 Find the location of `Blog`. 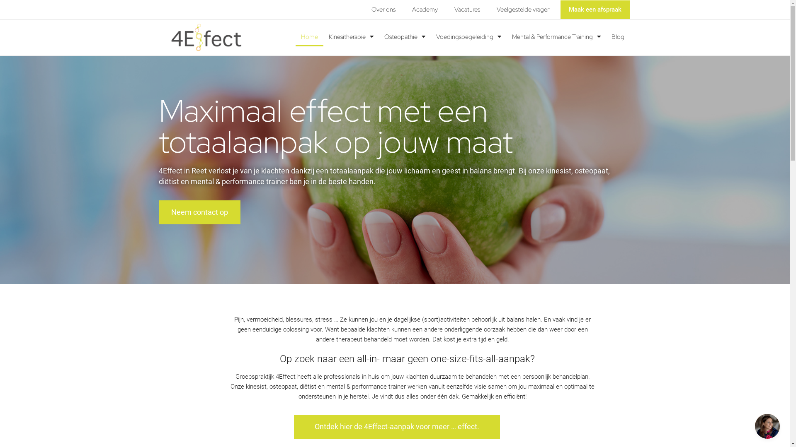

Blog is located at coordinates (618, 37).